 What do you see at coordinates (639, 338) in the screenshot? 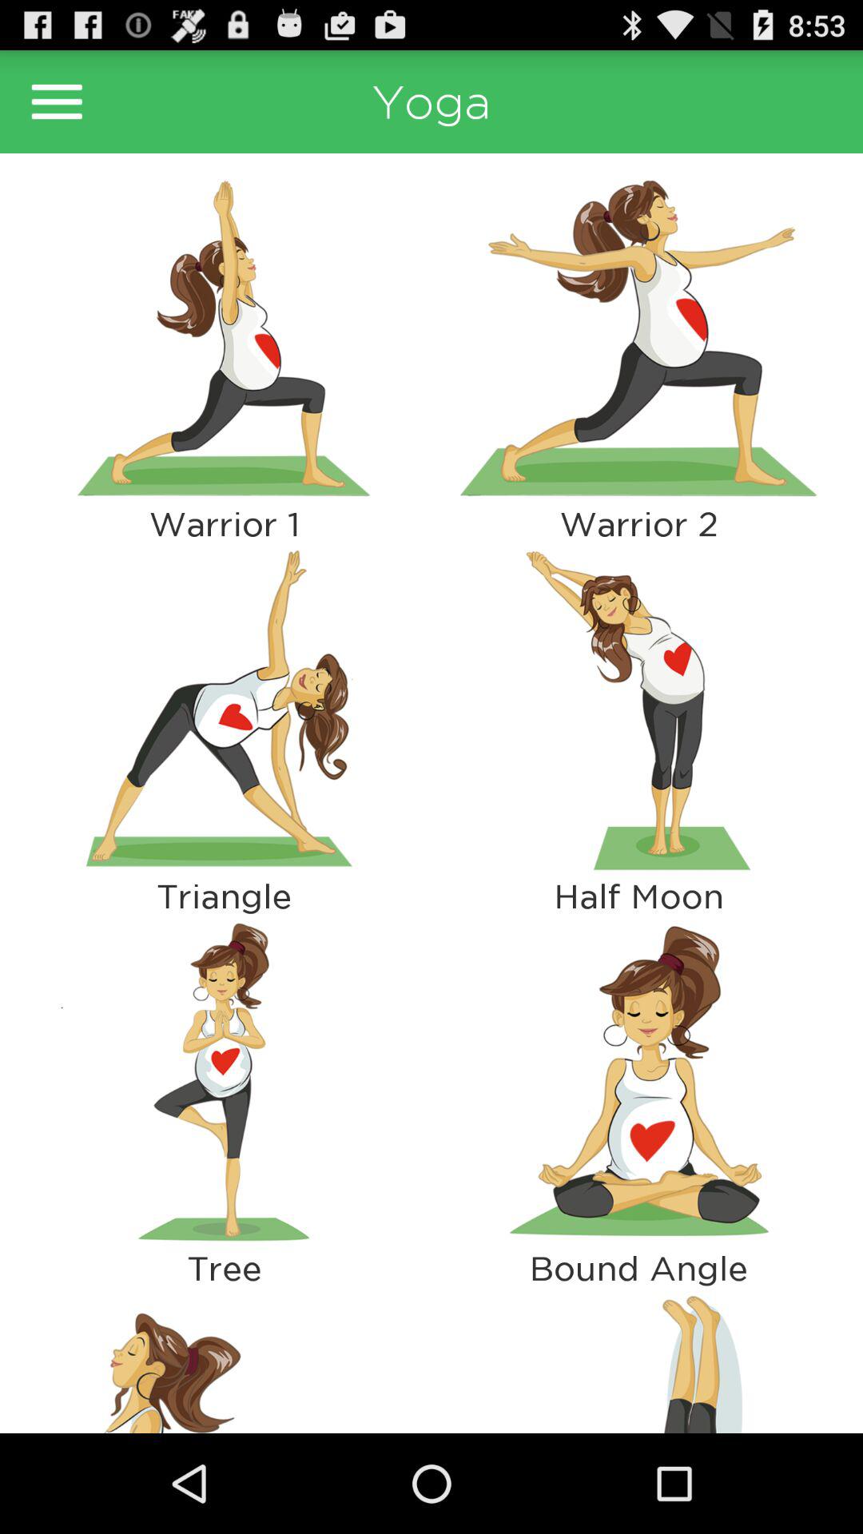
I see `select specific exercise` at bounding box center [639, 338].